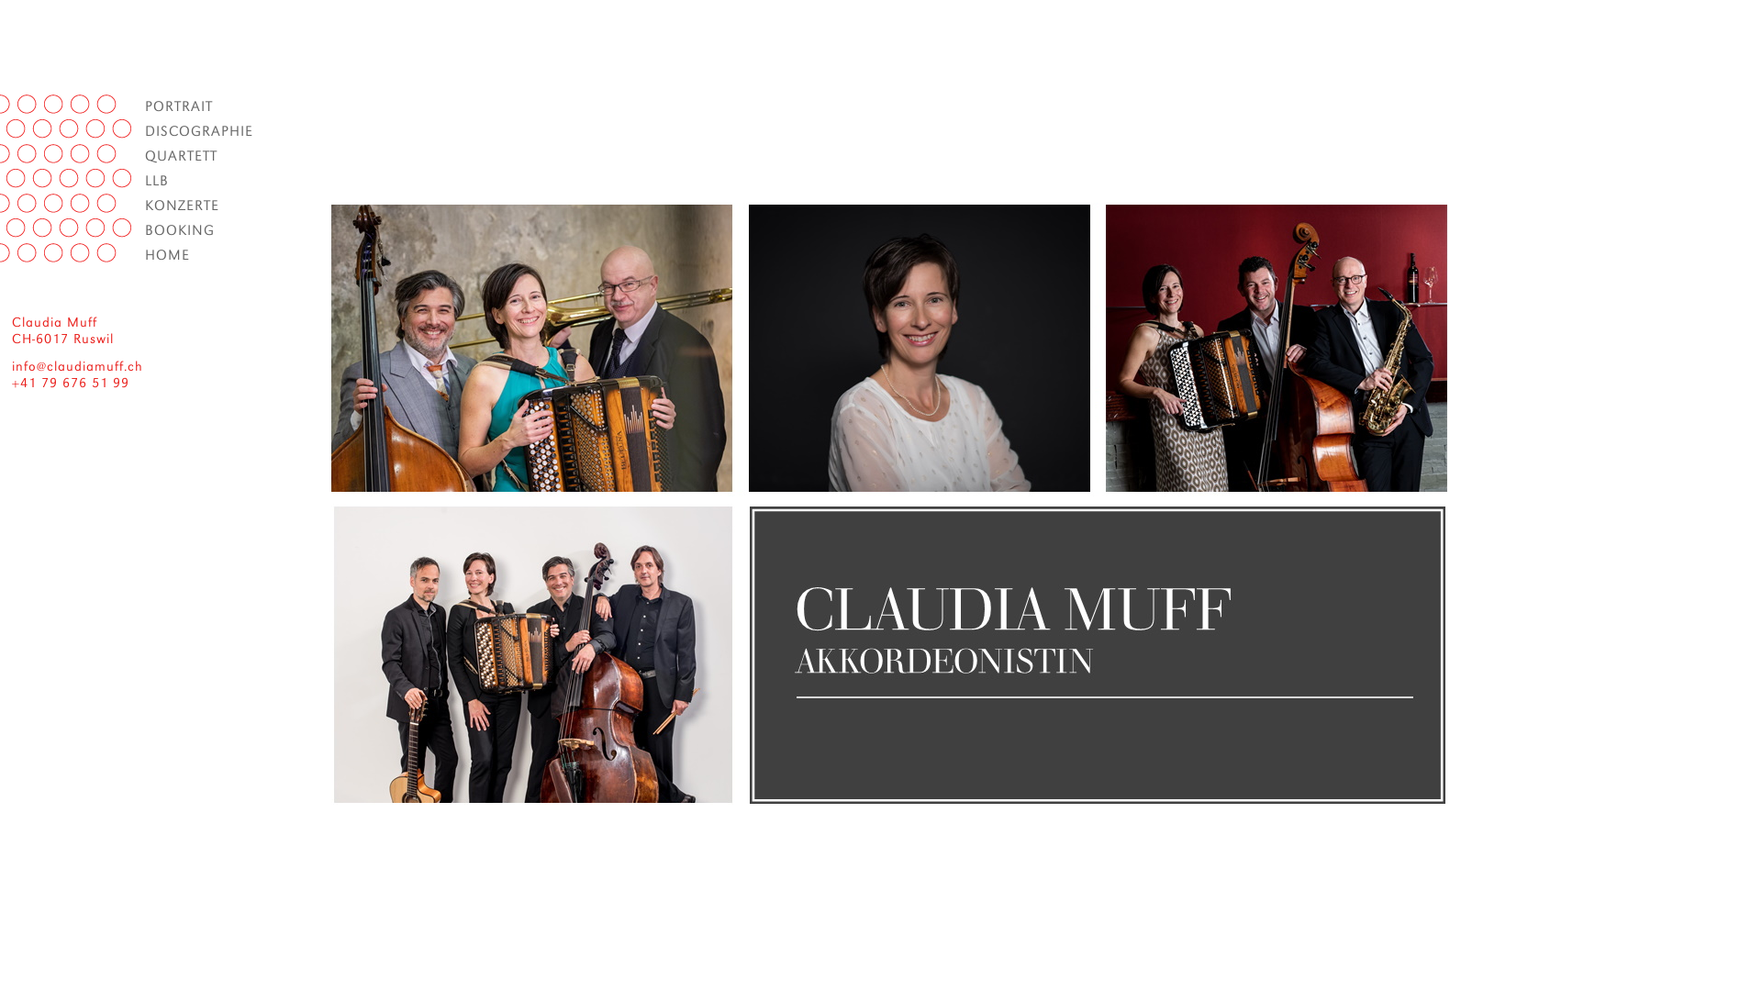 The image size is (1762, 991). What do you see at coordinates (134, 156) in the screenshot?
I see `QUARTETT` at bounding box center [134, 156].